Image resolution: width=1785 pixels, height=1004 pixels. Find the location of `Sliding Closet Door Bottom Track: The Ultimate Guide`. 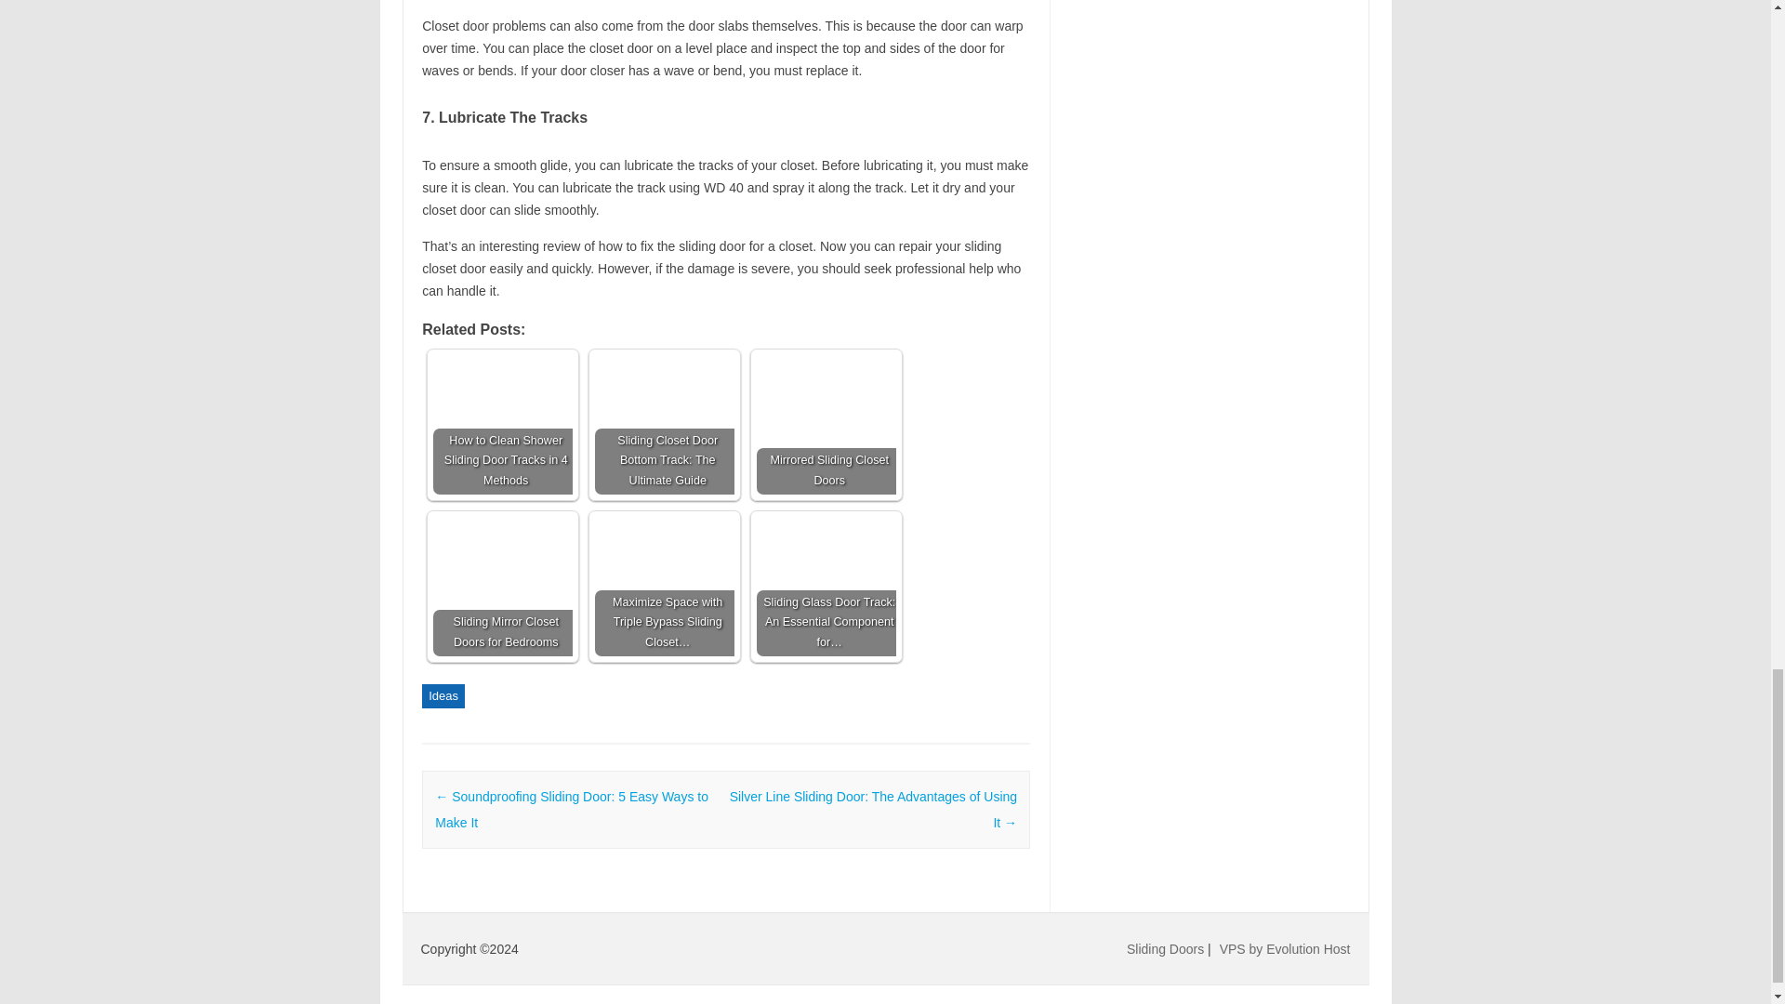

Sliding Closet Door Bottom Track: The Ultimate Guide is located at coordinates (664, 425).